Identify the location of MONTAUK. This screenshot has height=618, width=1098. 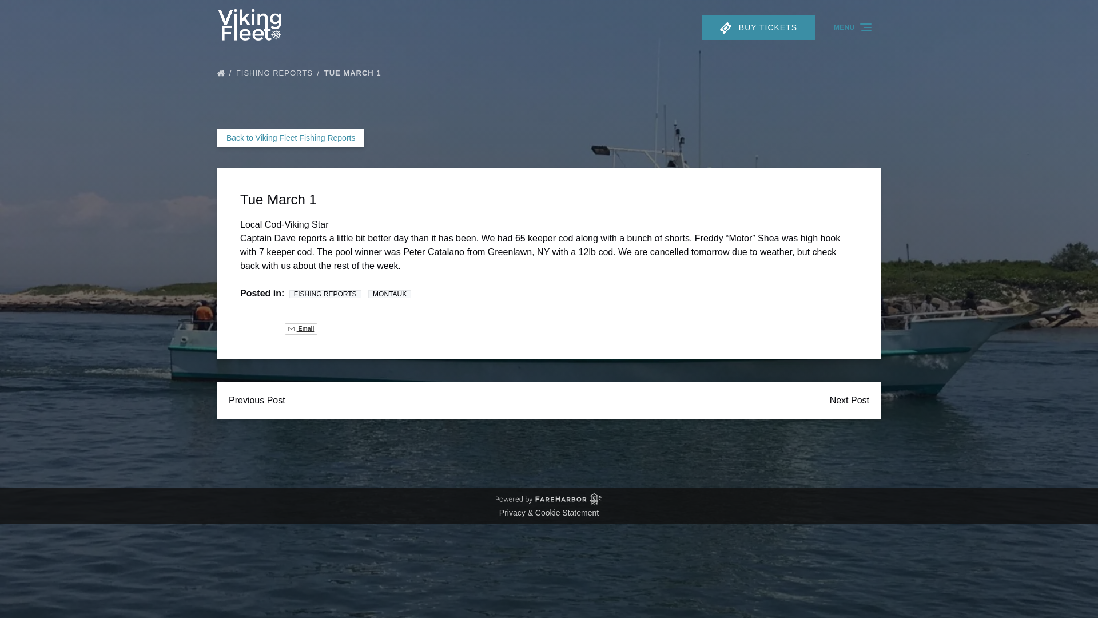
(389, 294).